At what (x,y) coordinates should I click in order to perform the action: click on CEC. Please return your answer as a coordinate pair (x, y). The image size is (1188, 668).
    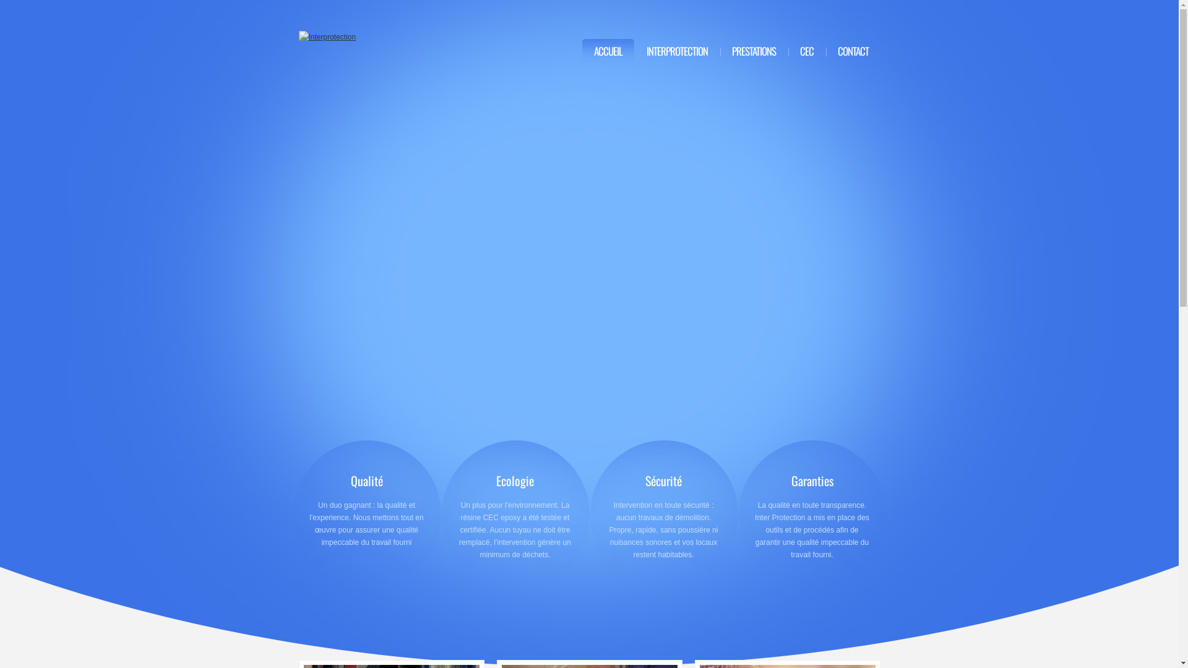
    Looking at the image, I should click on (807, 51).